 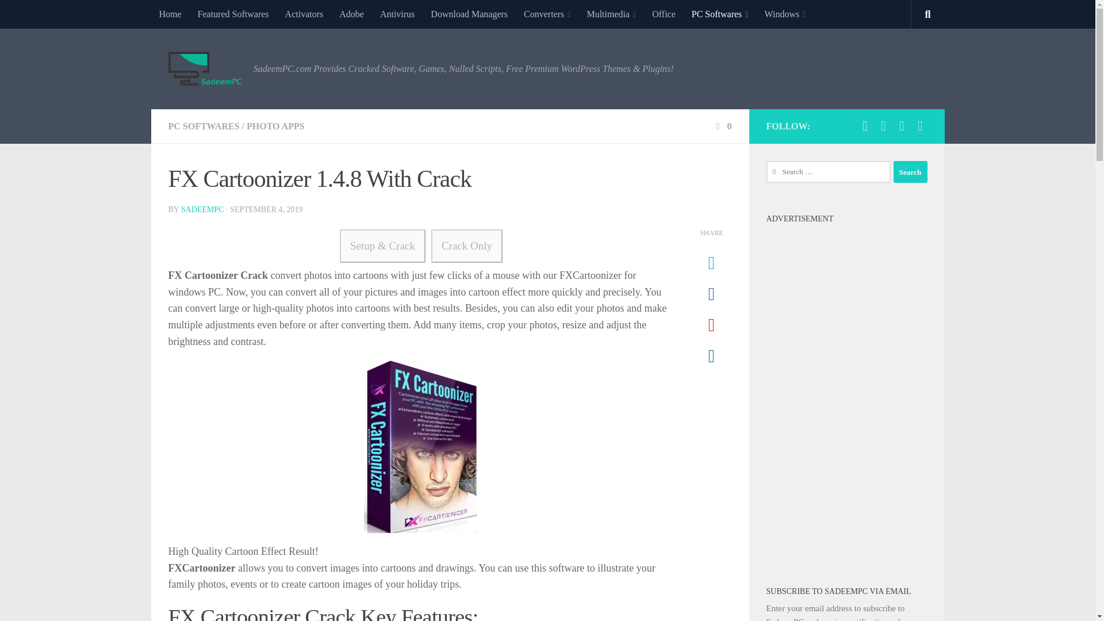 What do you see at coordinates (45, 16) in the screenshot?
I see `Skip to content` at bounding box center [45, 16].